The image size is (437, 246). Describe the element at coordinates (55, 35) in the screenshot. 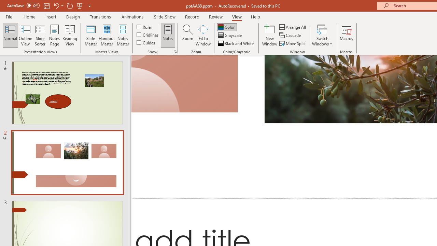

I see `Notes Page` at that location.